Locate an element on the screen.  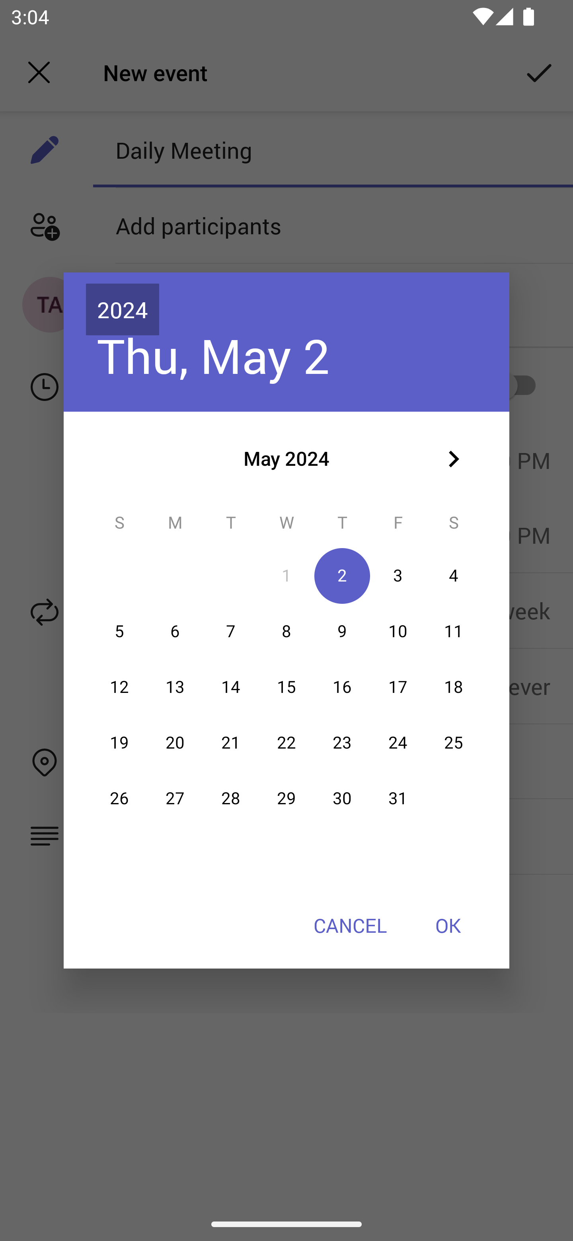
23 23 May 2024 is located at coordinates (342, 743).